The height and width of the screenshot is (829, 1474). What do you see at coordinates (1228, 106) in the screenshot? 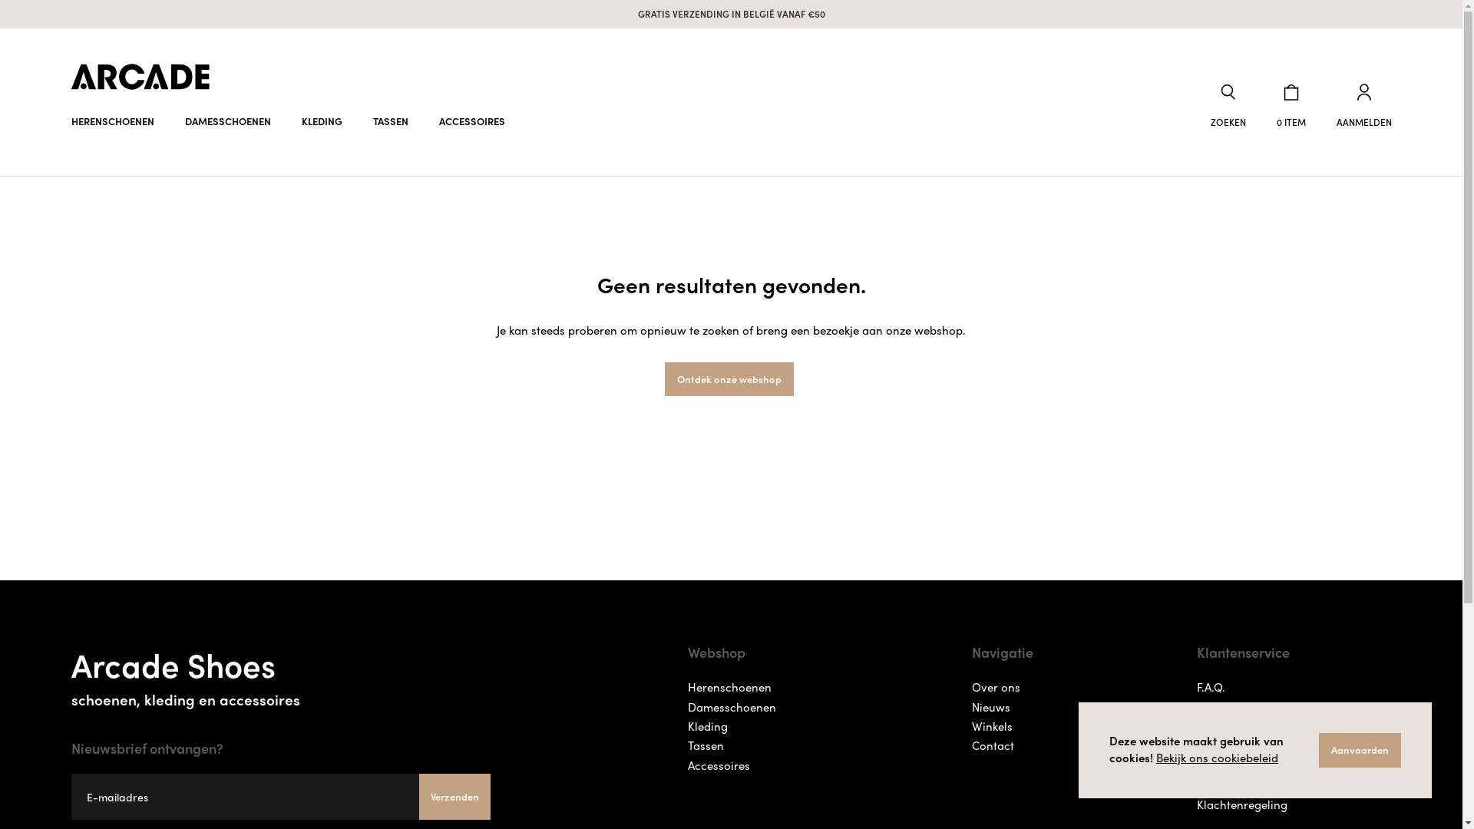
I see `ZOEKEN` at bounding box center [1228, 106].